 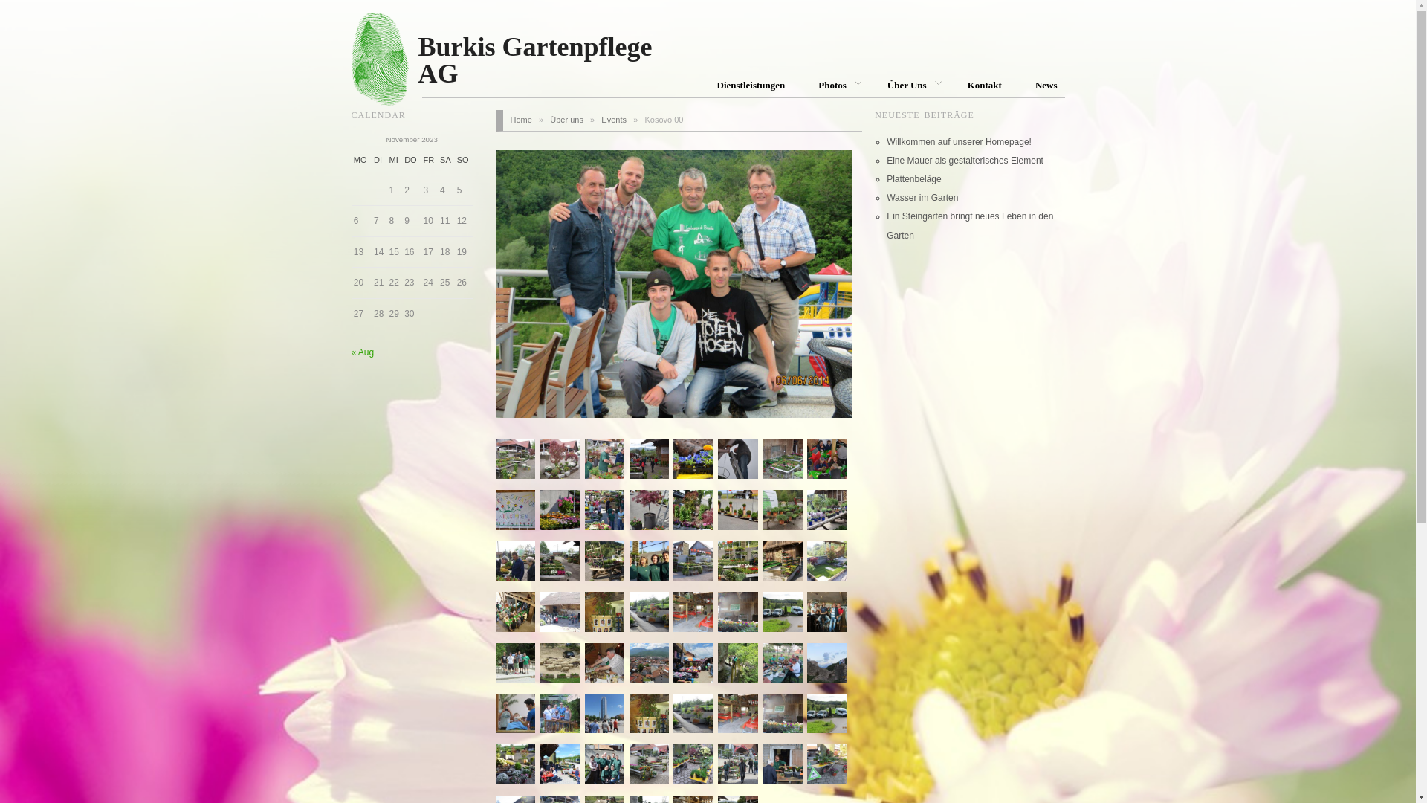 What do you see at coordinates (751, 85) in the screenshot?
I see `Dienstleistungen` at bounding box center [751, 85].